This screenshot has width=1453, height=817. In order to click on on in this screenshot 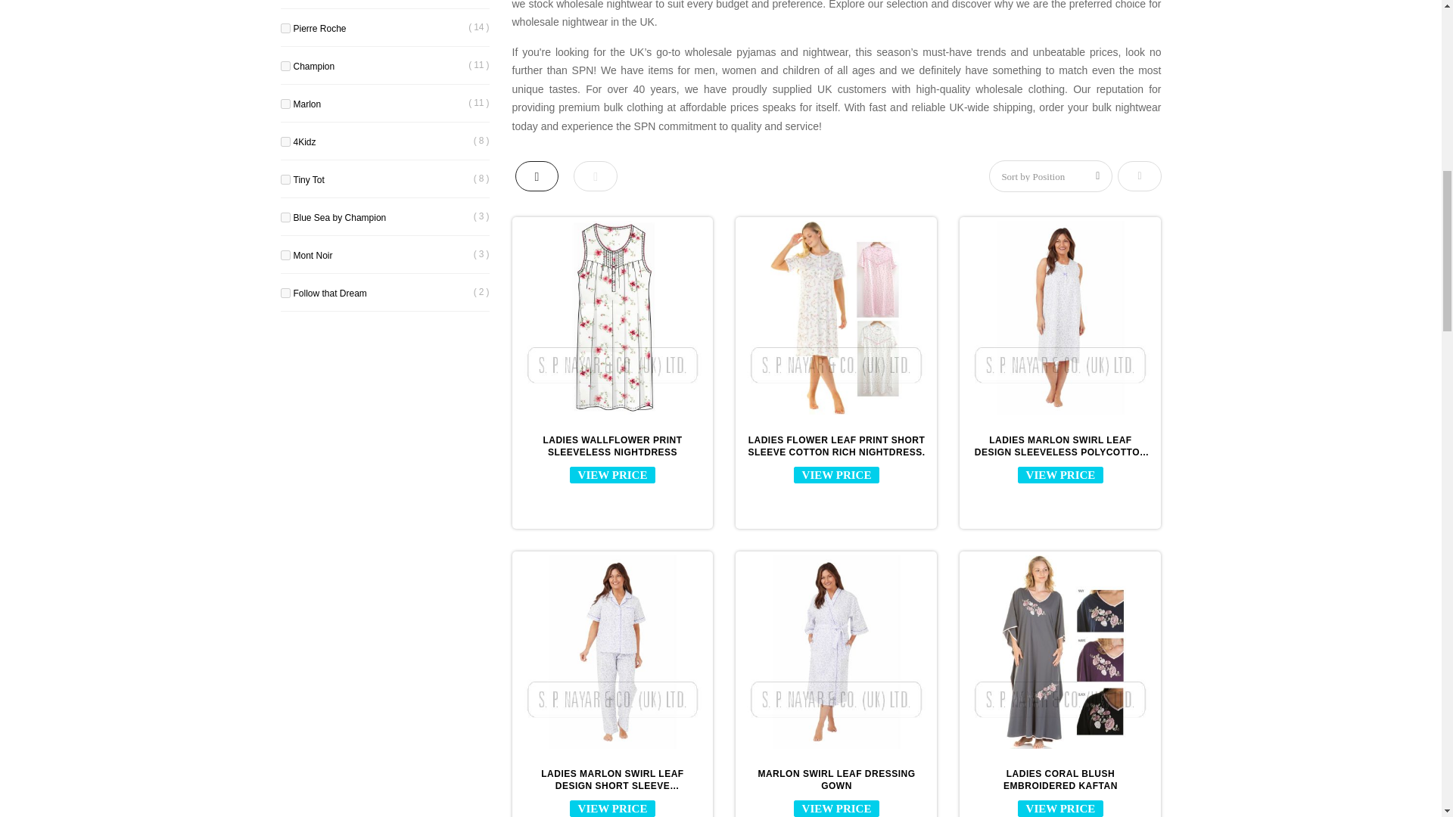, I will do `click(285, 216)`.